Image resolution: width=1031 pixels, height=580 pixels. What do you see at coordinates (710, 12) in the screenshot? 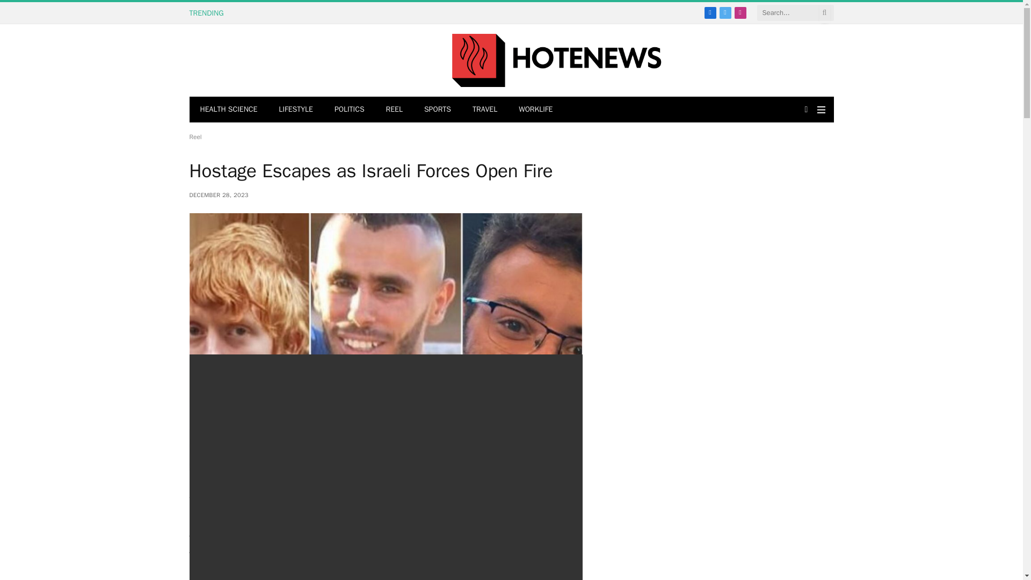
I see `Facebook` at bounding box center [710, 12].